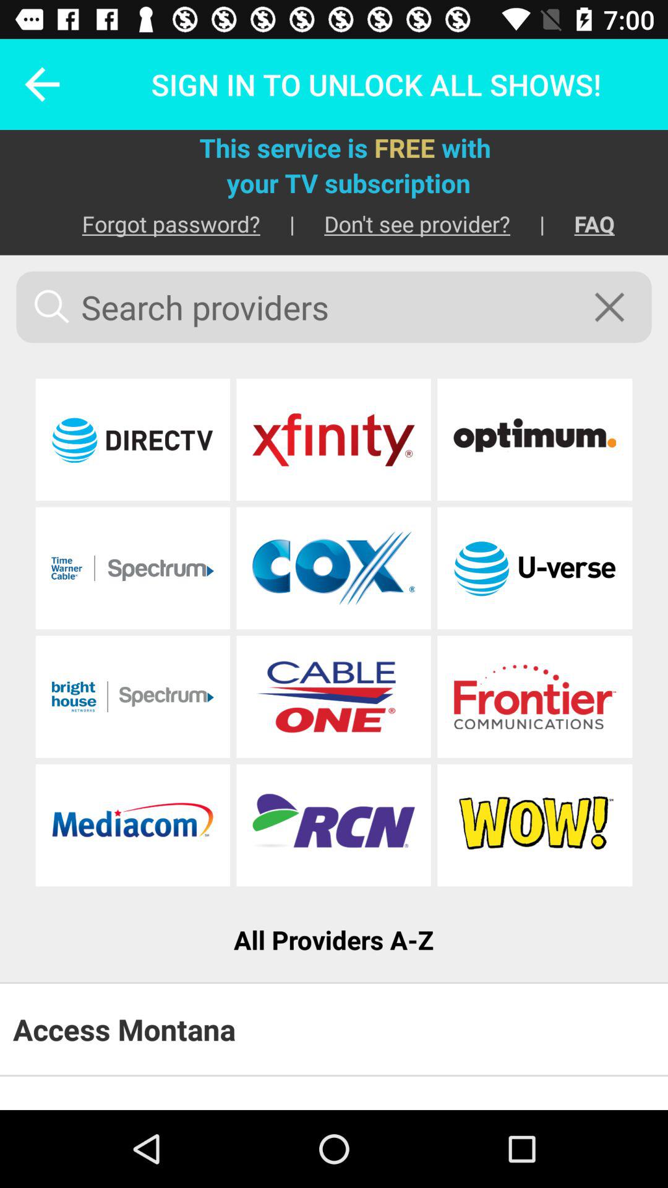  I want to click on choose rcn, so click(333, 825).